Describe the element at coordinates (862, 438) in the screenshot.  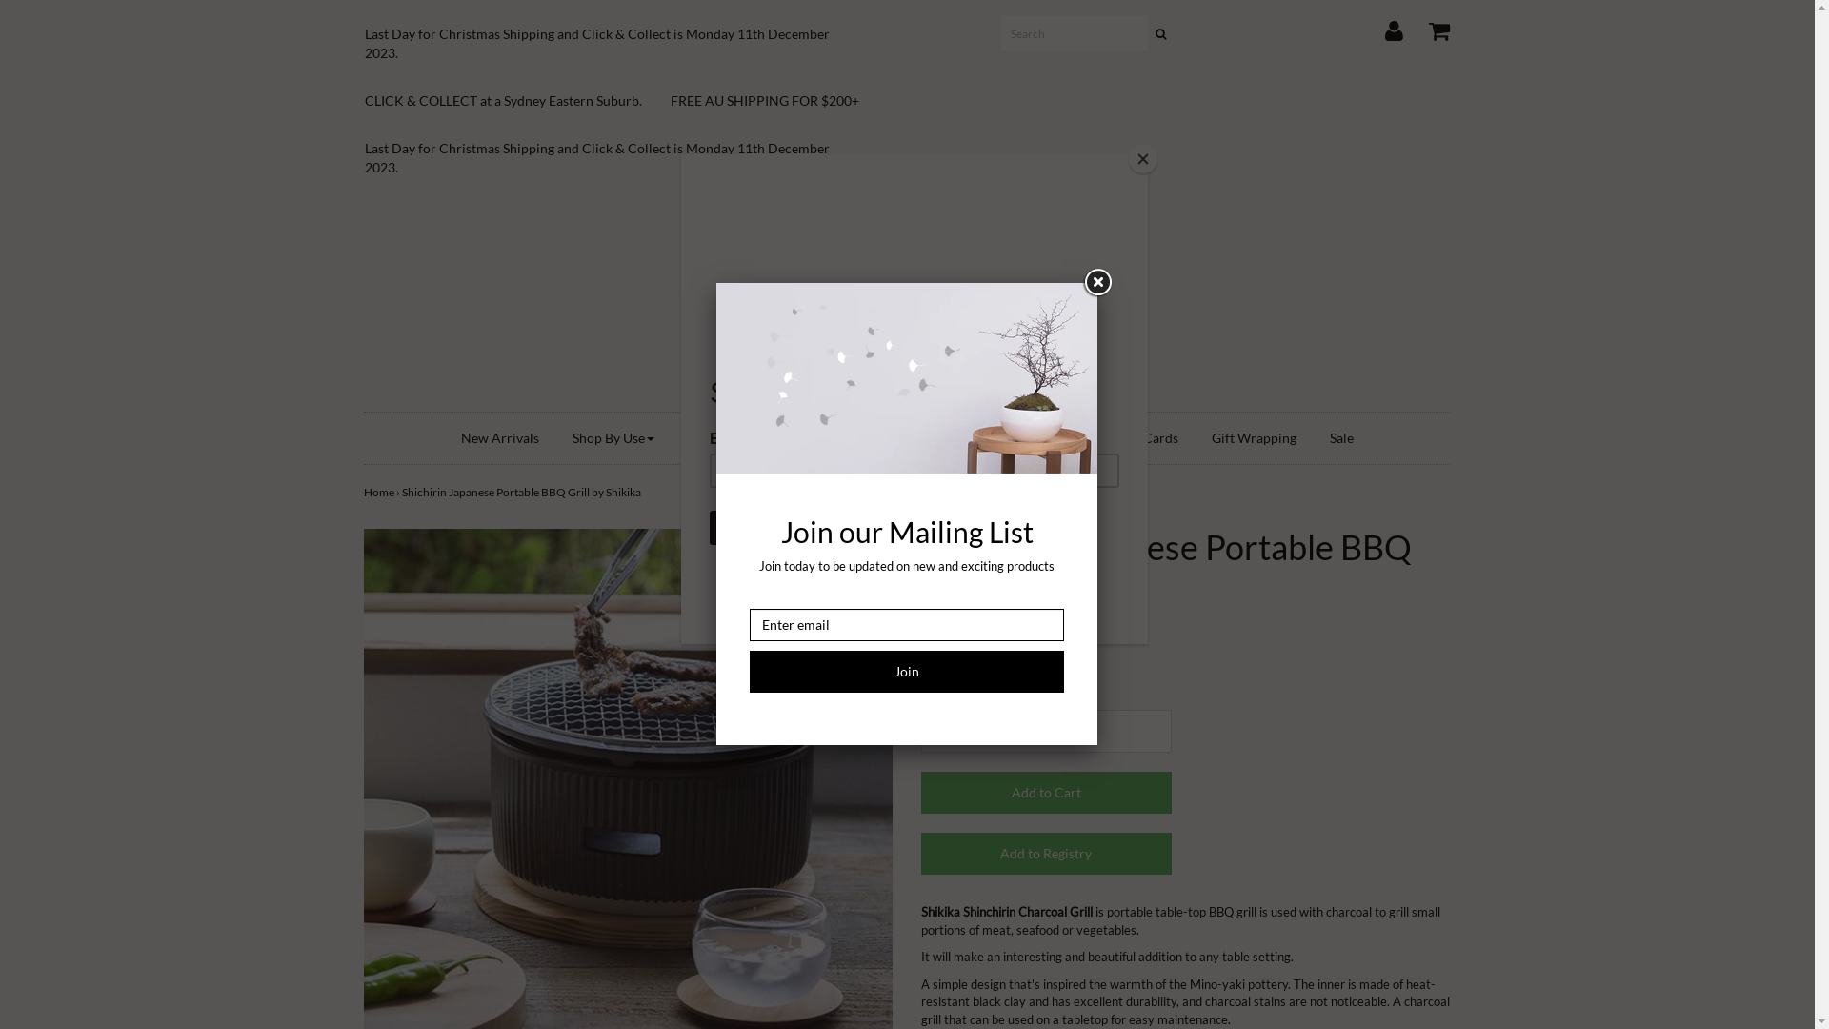
I see `Sola Cubes` at that location.